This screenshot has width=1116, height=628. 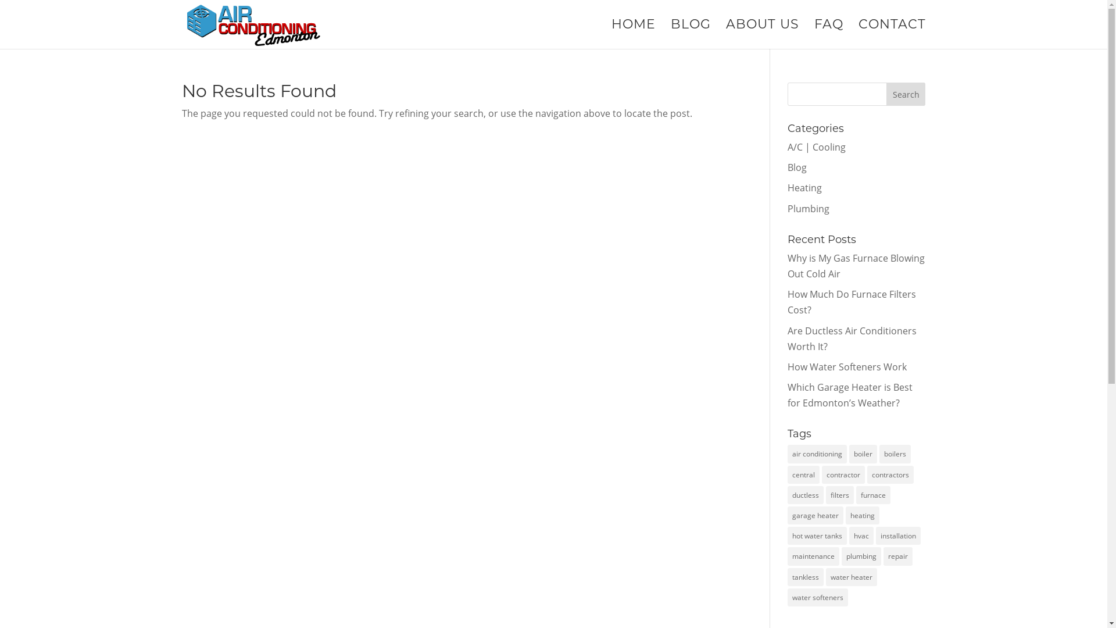 I want to click on hot water tanks, so click(x=817, y=536).